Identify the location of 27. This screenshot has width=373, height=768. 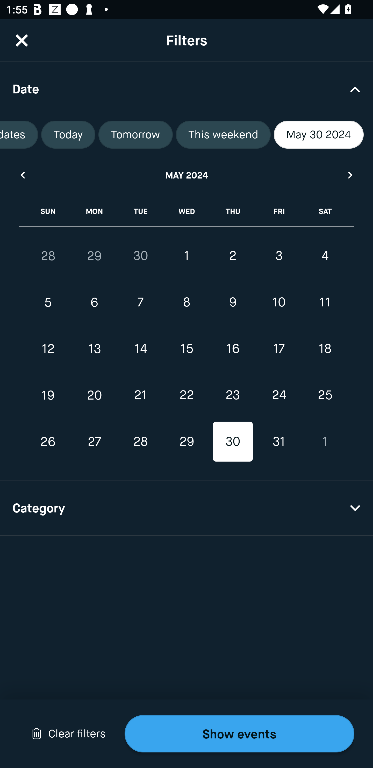
(94, 442).